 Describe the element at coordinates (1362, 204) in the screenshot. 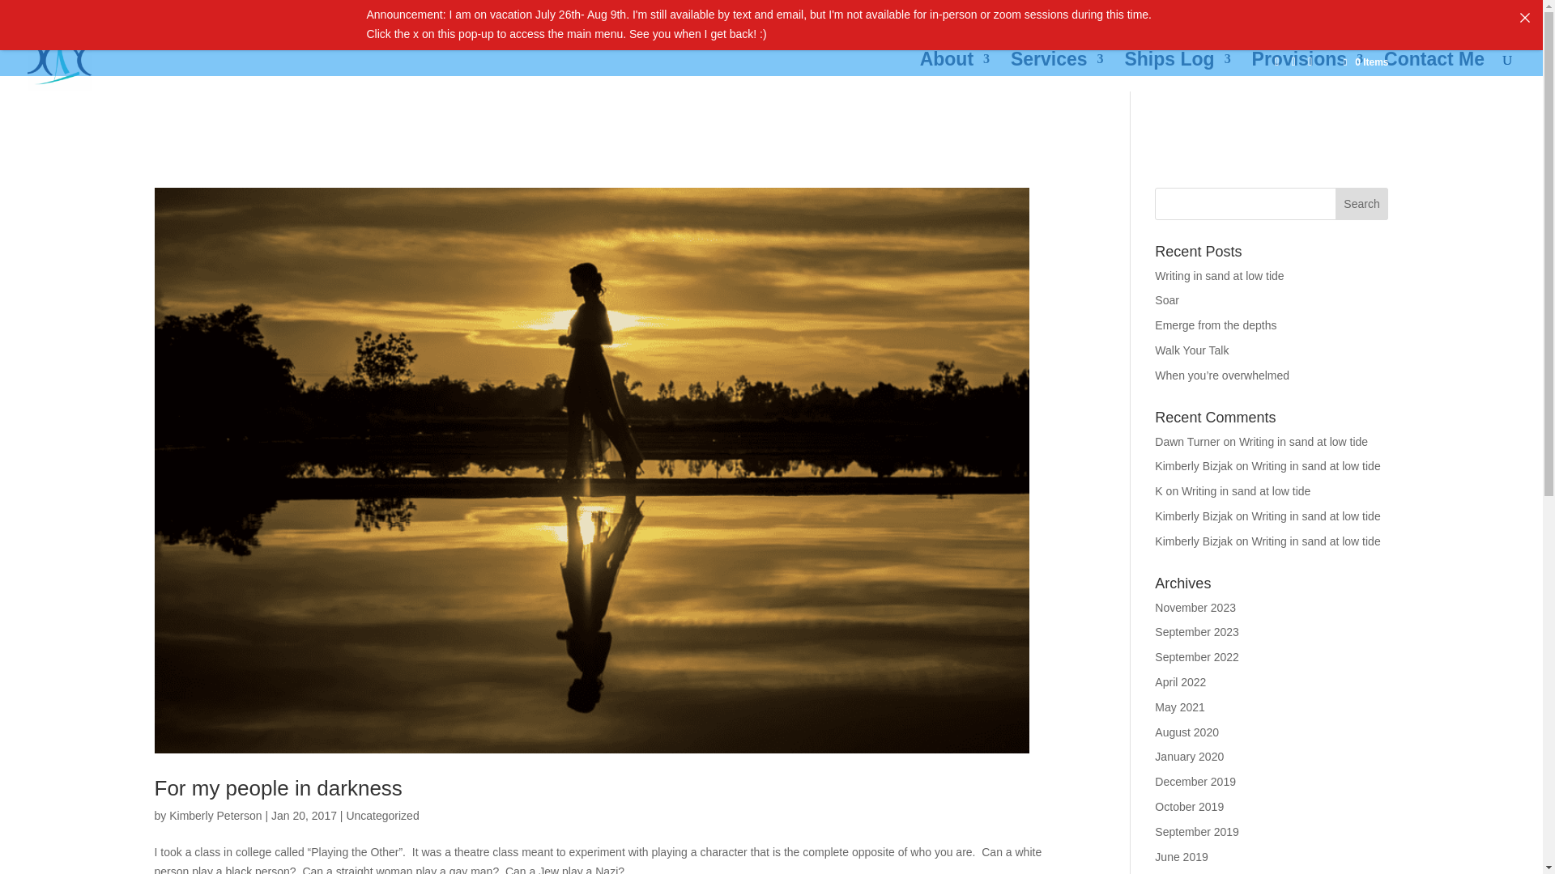

I see `Search` at that location.